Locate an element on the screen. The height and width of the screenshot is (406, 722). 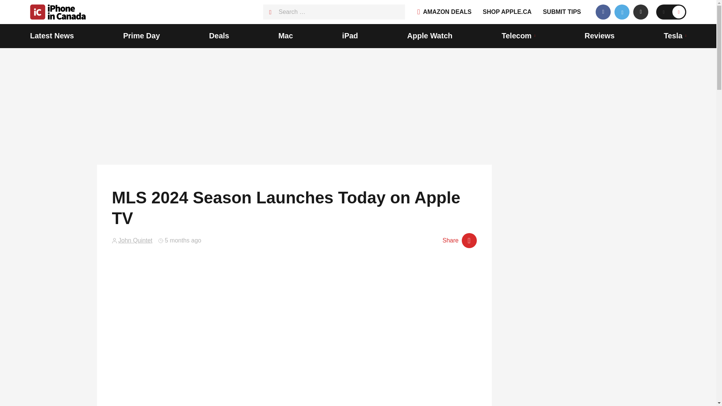
Latest News is located at coordinates (52, 36).